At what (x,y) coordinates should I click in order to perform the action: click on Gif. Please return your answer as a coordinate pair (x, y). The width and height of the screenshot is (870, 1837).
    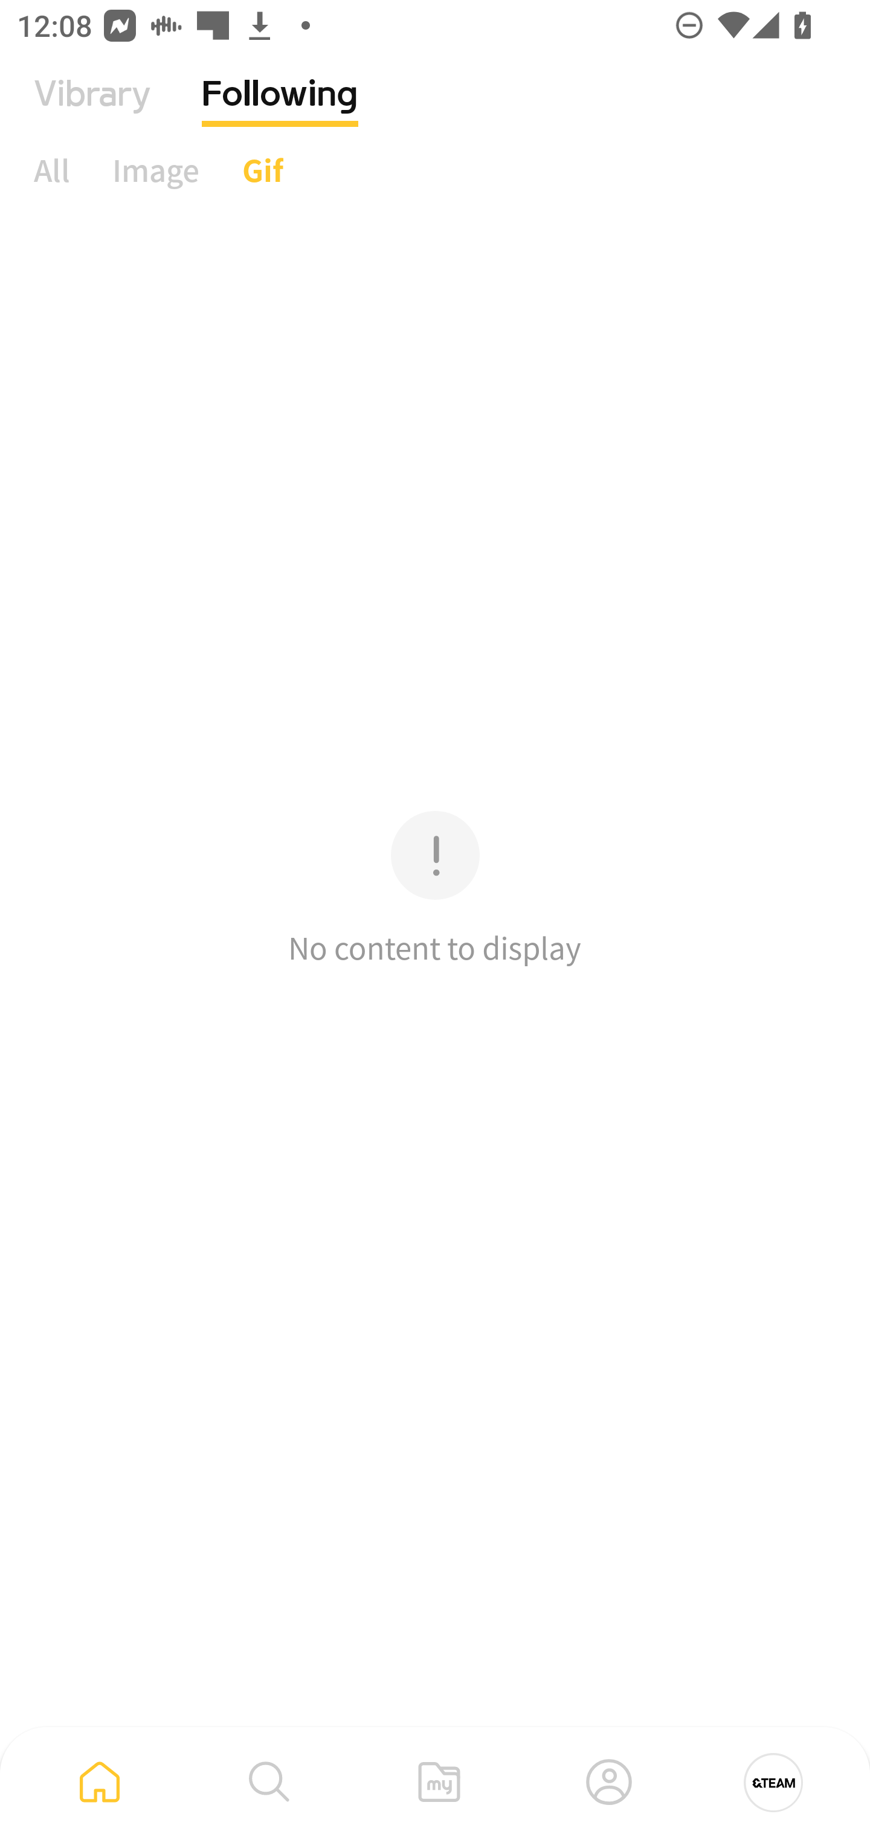
    Looking at the image, I should click on (262, 170).